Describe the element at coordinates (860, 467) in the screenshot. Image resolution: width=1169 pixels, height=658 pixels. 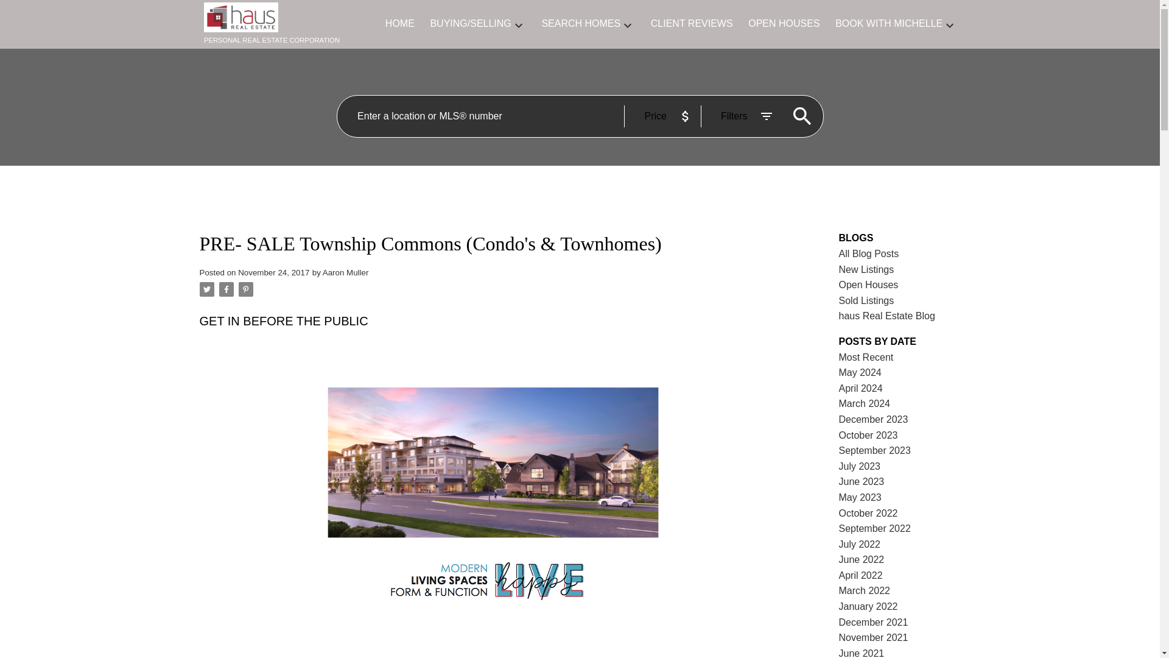
I see `July 2023` at that location.